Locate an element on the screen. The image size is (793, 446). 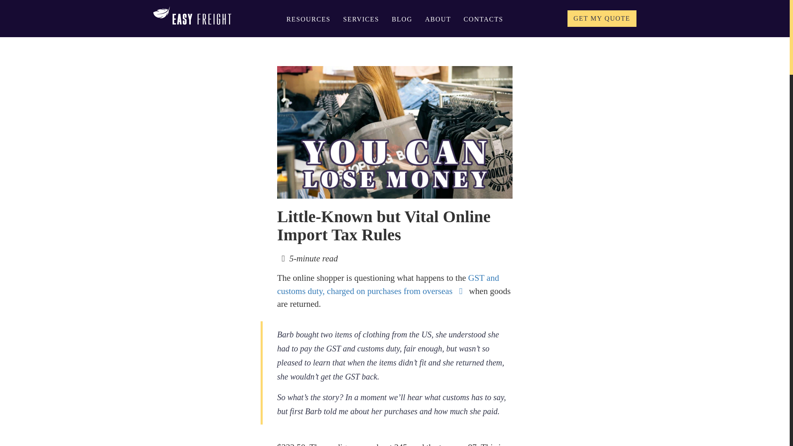
ABOUT is located at coordinates (438, 19).